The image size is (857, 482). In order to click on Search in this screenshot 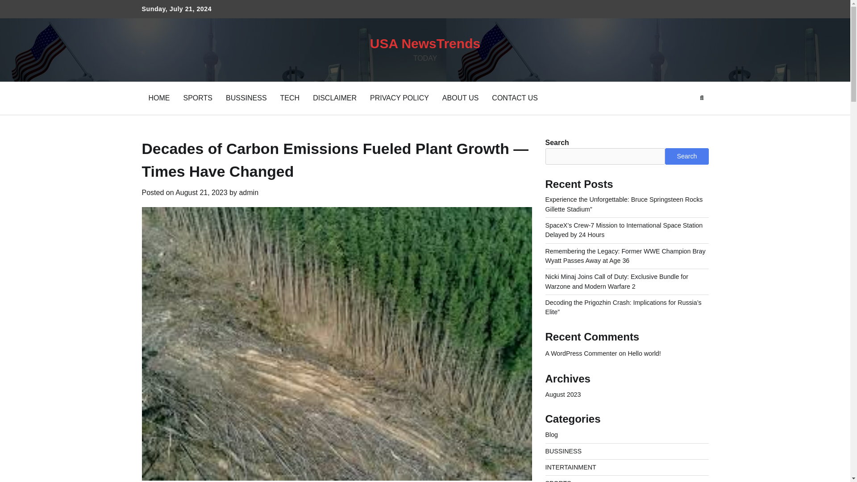, I will do `click(686, 119)`.